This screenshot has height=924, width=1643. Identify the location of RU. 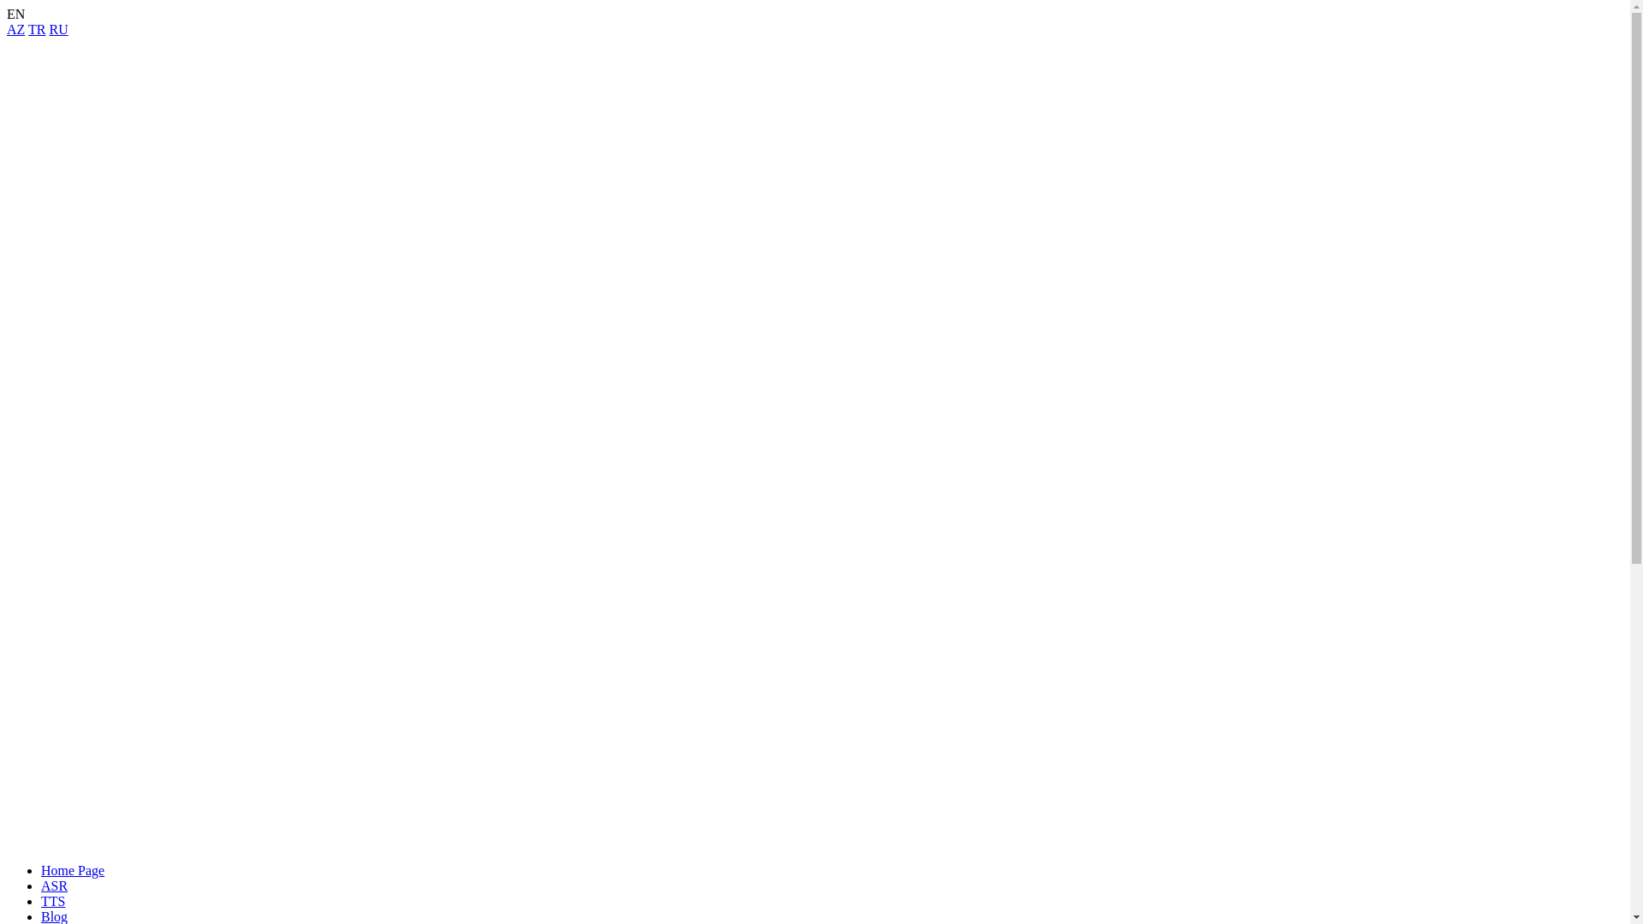
(59, 29).